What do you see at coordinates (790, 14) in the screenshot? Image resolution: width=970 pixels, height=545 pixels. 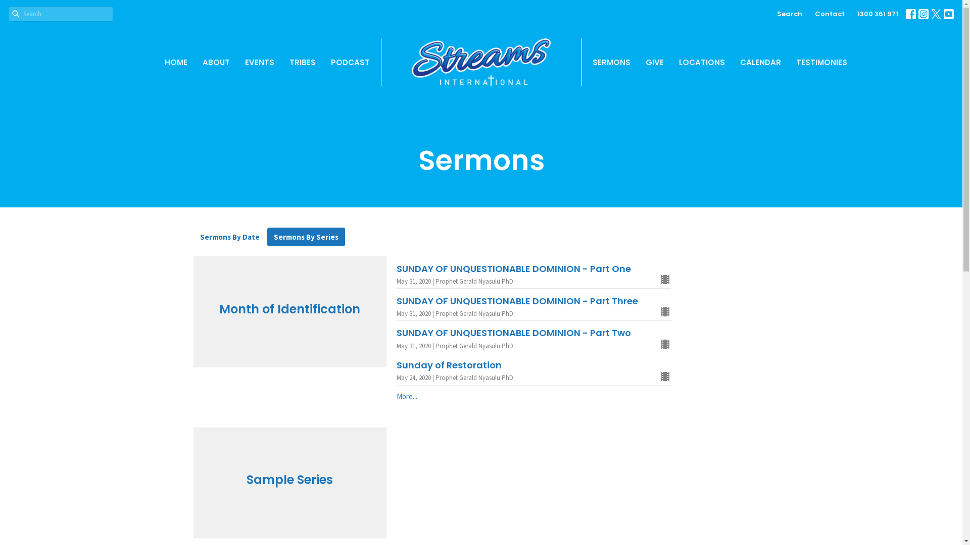 I see `Search` at bounding box center [790, 14].